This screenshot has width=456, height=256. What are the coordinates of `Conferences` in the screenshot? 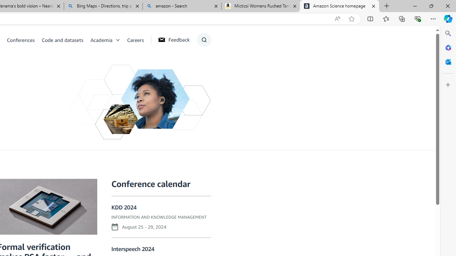 It's located at (21, 40).